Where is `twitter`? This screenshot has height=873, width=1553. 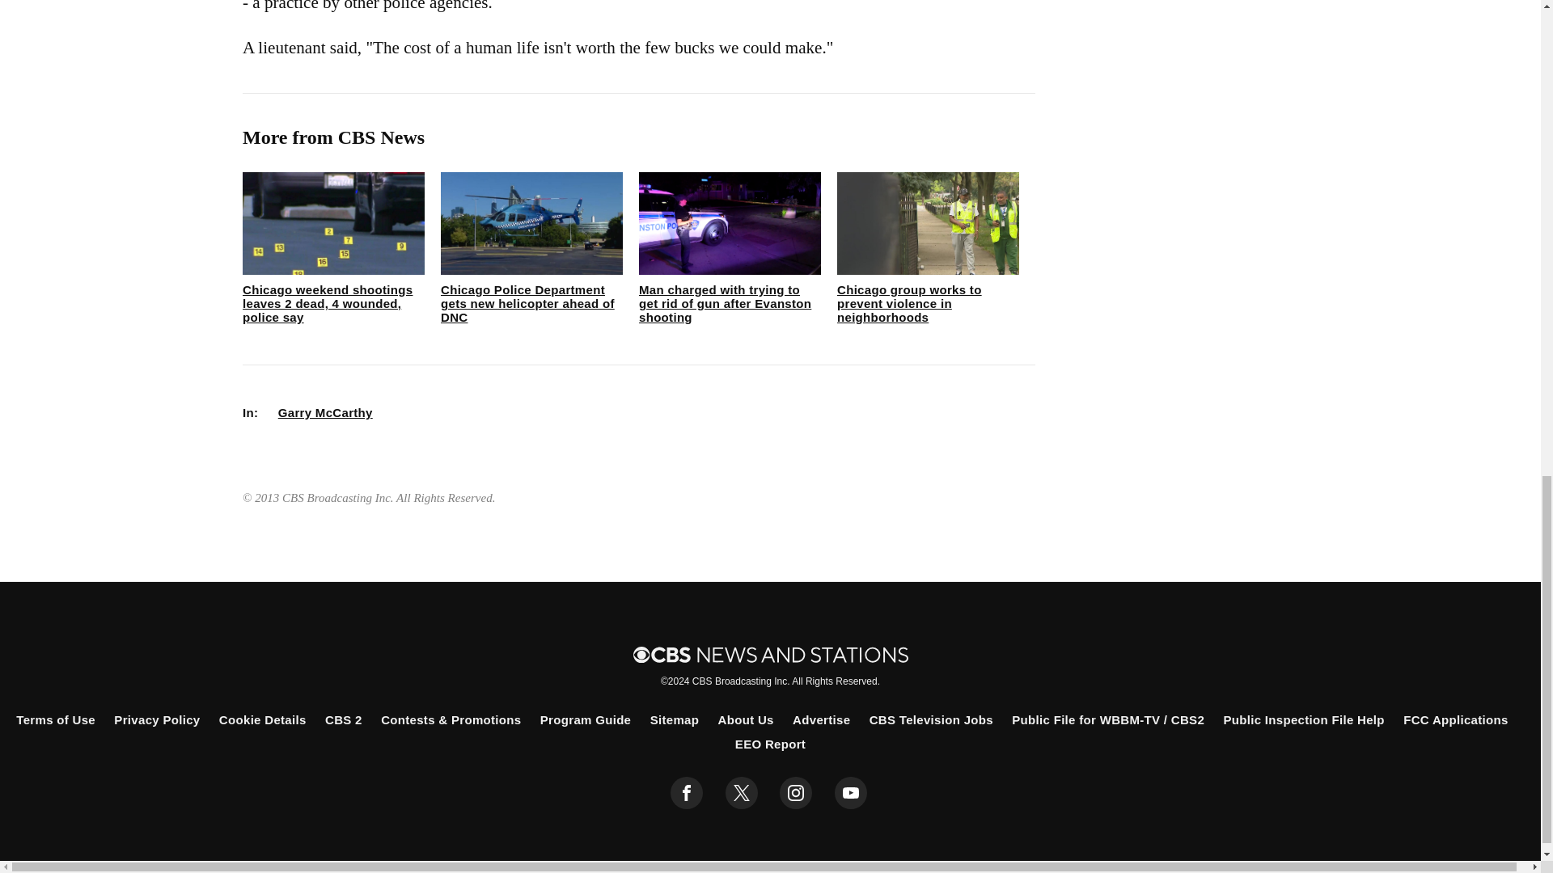 twitter is located at coordinates (741, 793).